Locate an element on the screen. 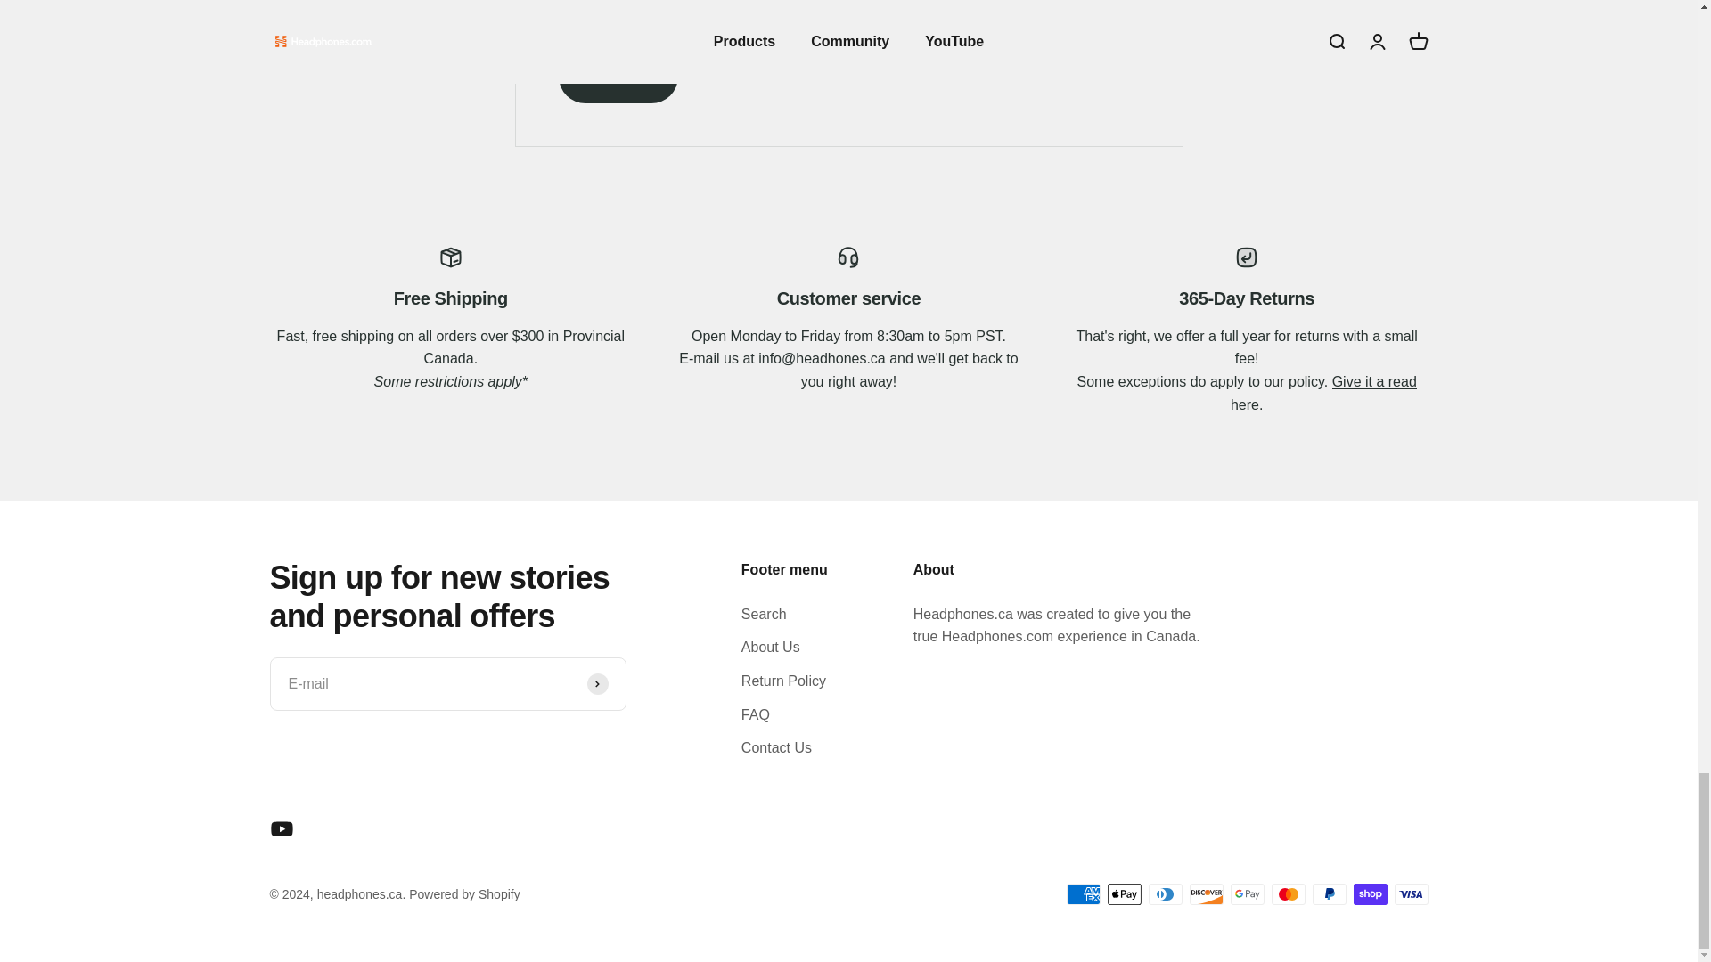 The image size is (1711, 962). Refund Policy is located at coordinates (1322, 394).